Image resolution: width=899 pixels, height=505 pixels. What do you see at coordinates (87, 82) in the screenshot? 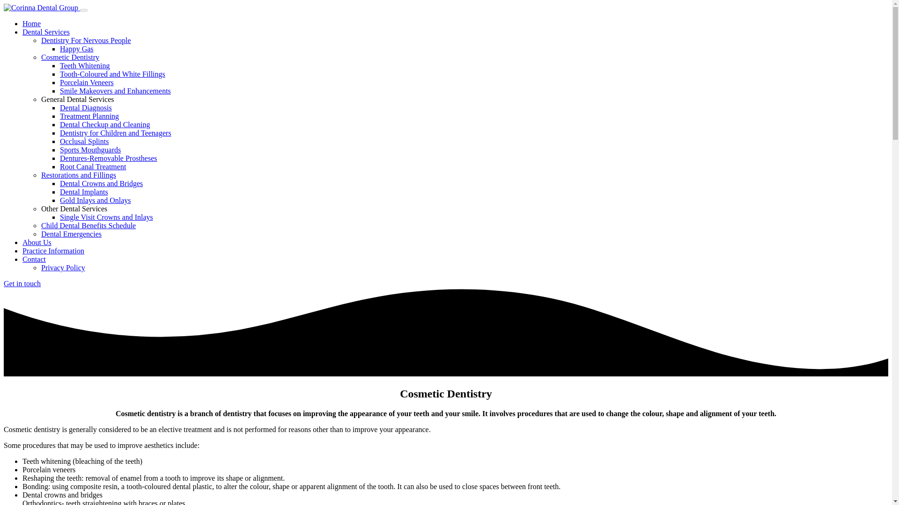
I see `Porcelain Veneers` at bounding box center [87, 82].